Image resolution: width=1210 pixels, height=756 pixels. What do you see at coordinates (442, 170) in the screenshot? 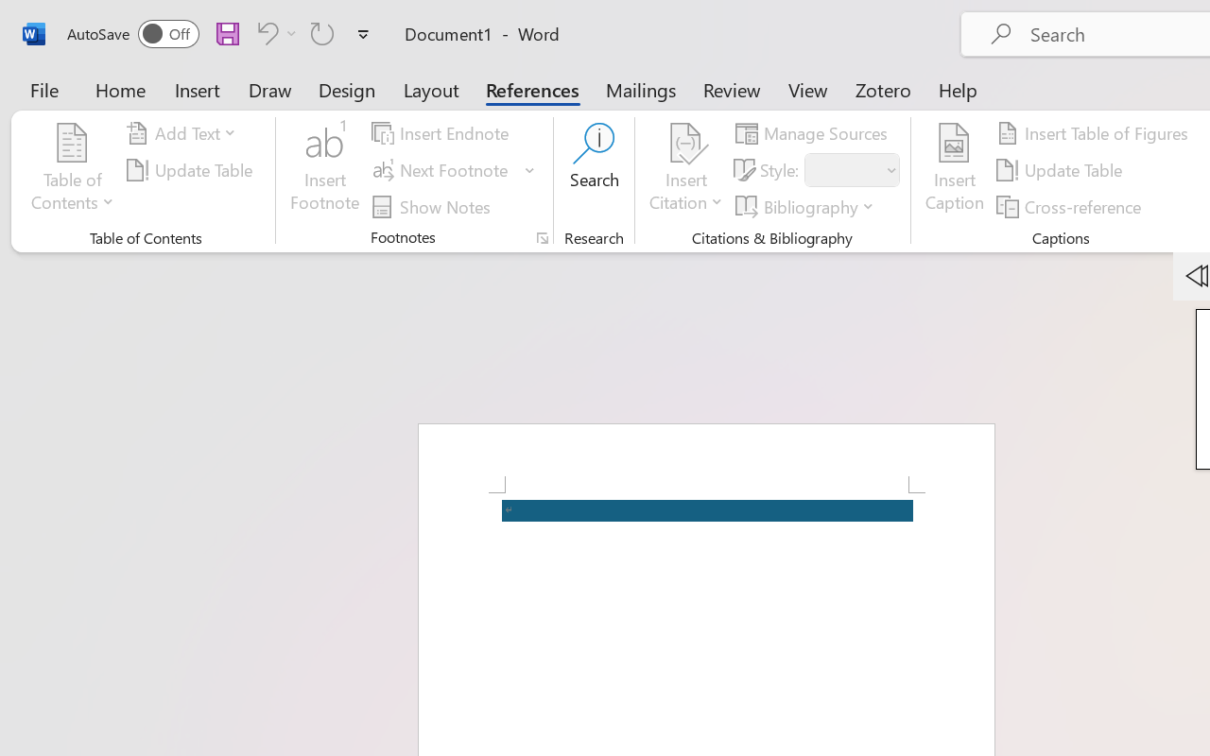
I see `Next Footnote` at bounding box center [442, 170].